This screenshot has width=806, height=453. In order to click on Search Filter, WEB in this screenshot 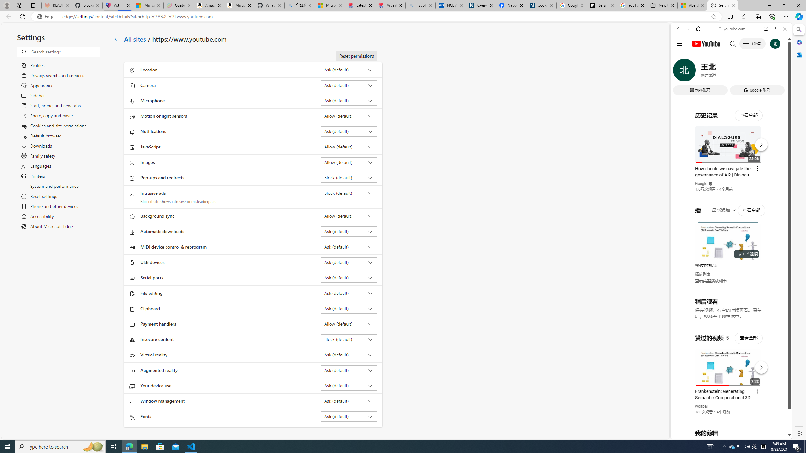, I will do `click(681, 72)`.